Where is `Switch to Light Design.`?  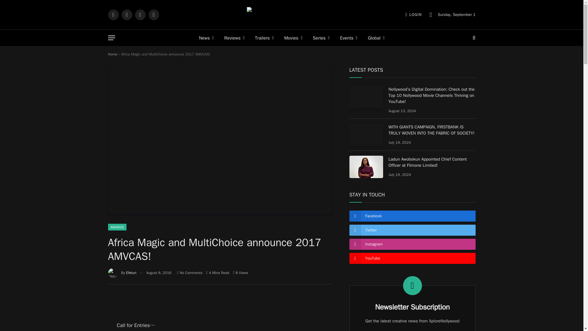
Switch to Light Design. is located at coordinates (431, 15).